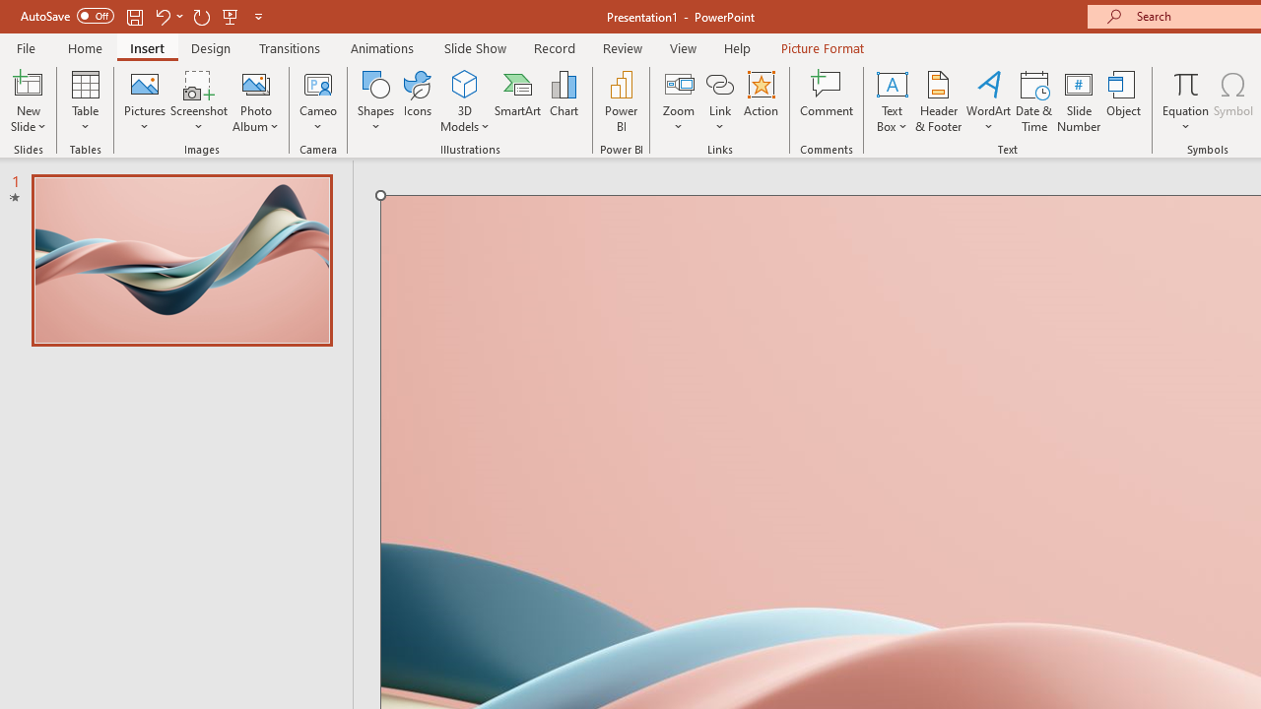 The image size is (1261, 709). Describe the element at coordinates (256, 83) in the screenshot. I see `New Photo Album...` at that location.